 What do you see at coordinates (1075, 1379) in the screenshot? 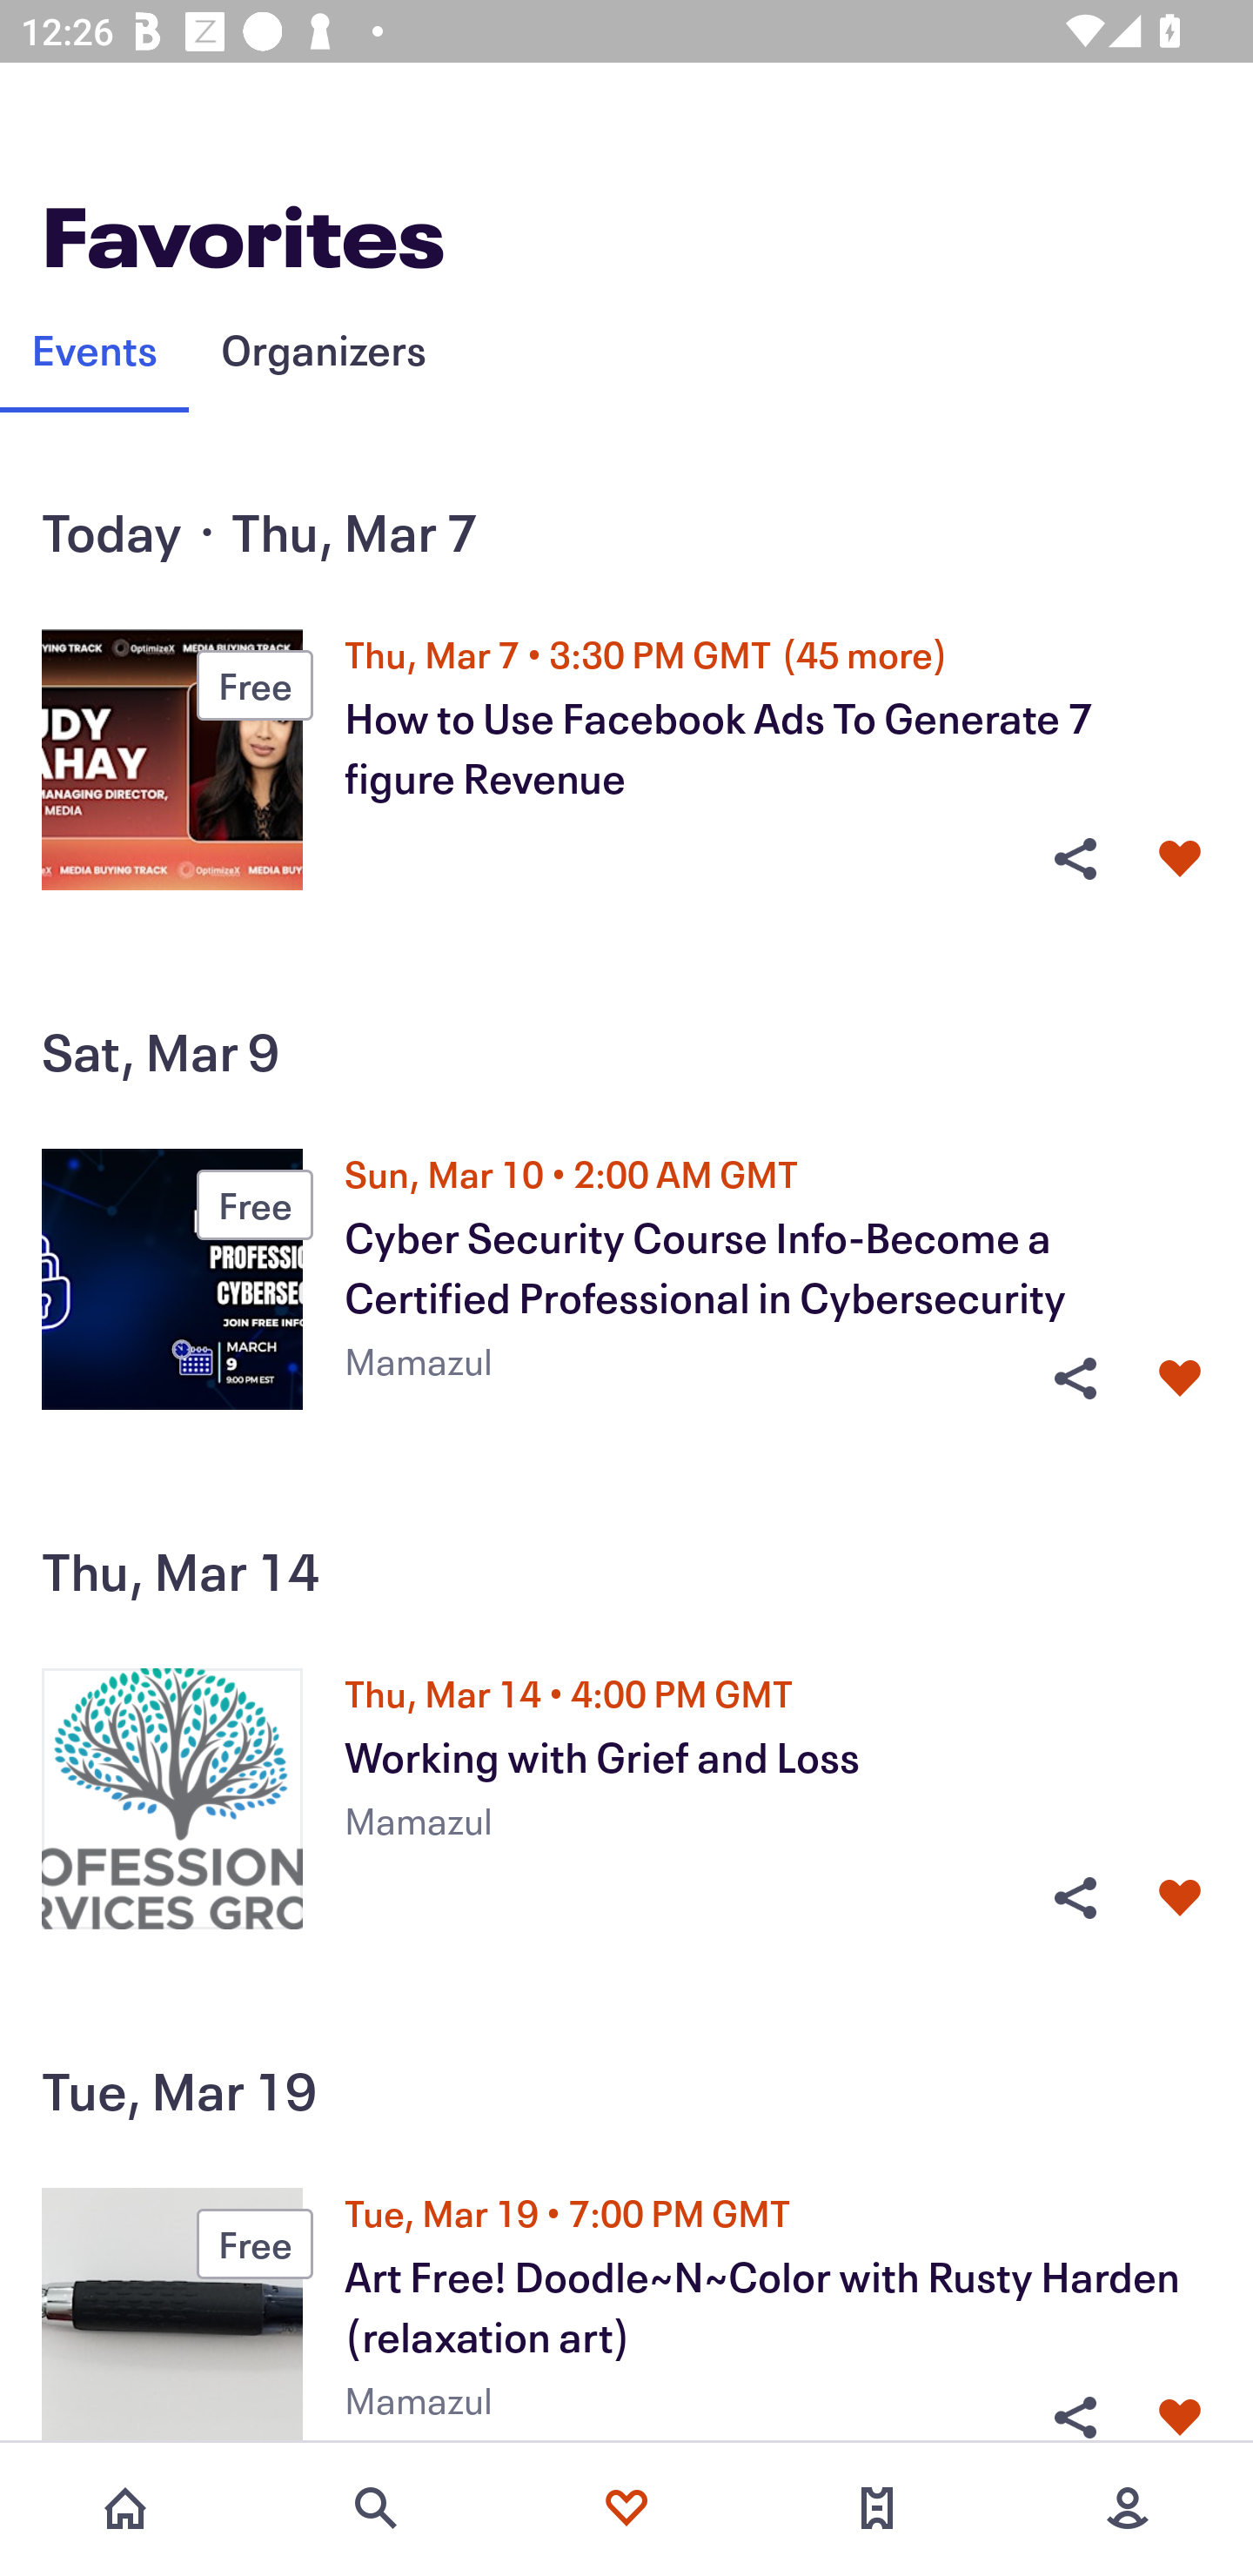
I see `Share Event` at bounding box center [1075, 1379].